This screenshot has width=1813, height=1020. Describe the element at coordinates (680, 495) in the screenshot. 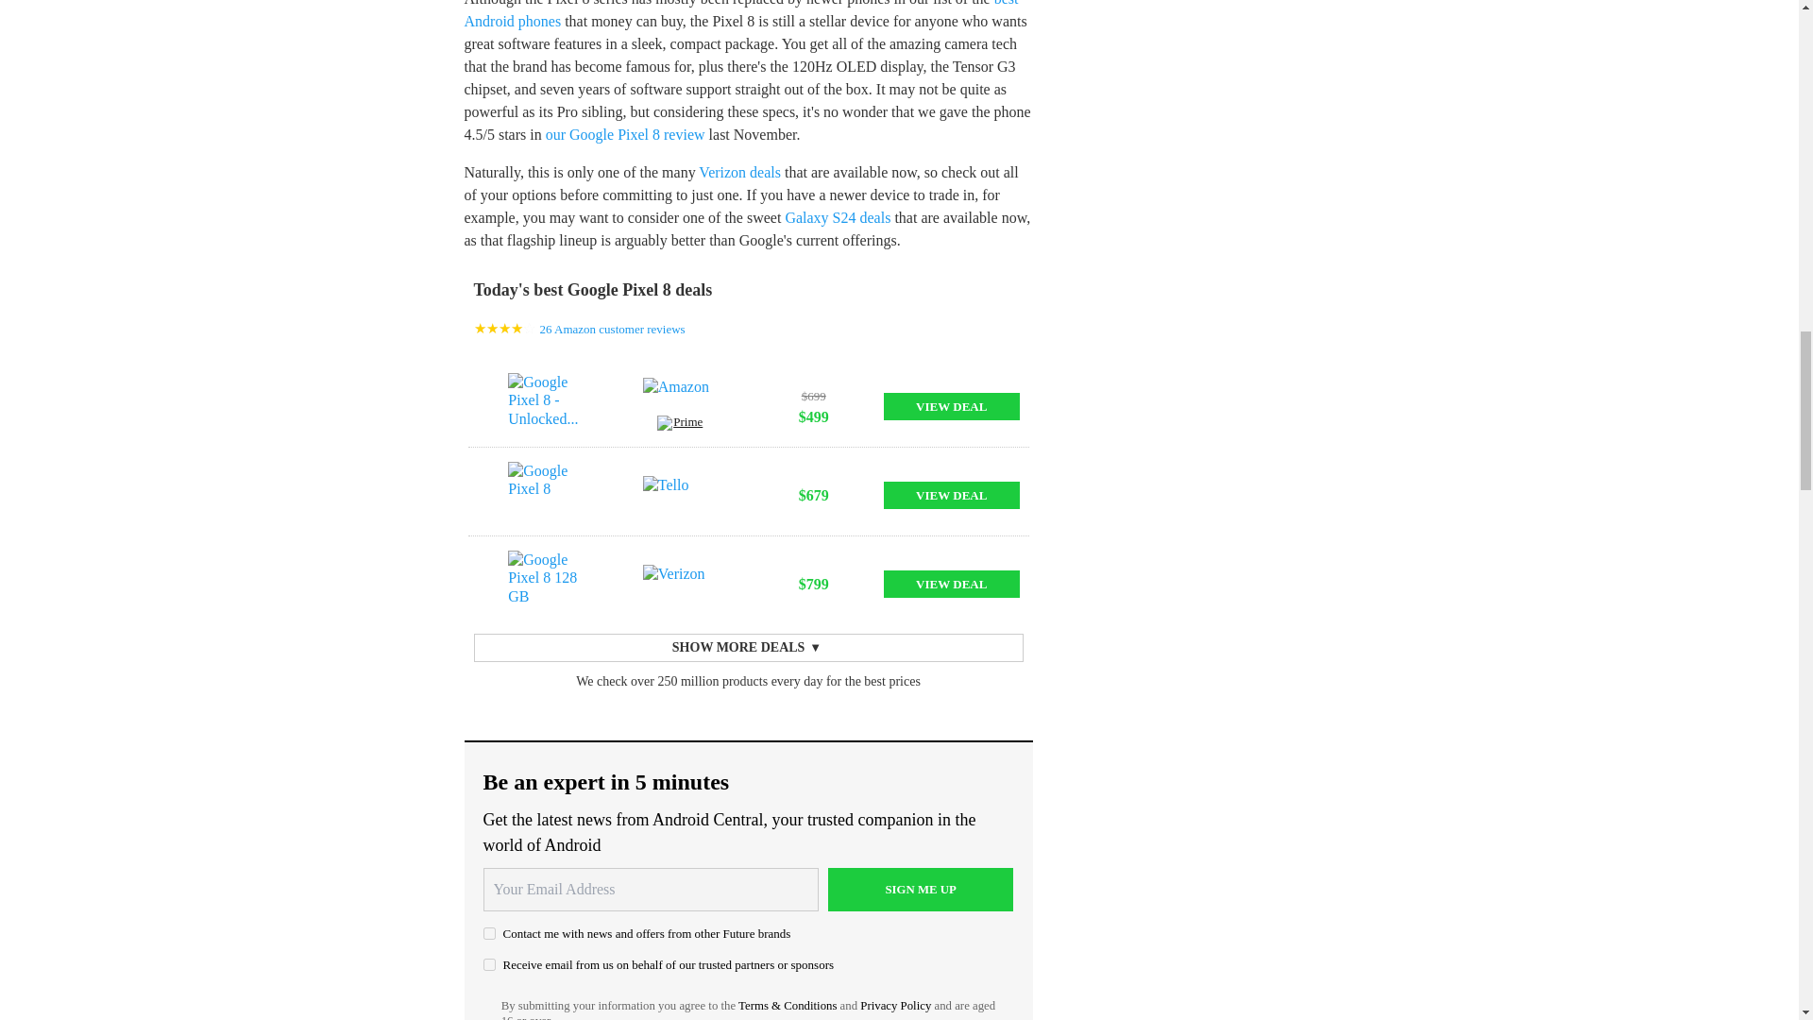

I see `Tello` at that location.